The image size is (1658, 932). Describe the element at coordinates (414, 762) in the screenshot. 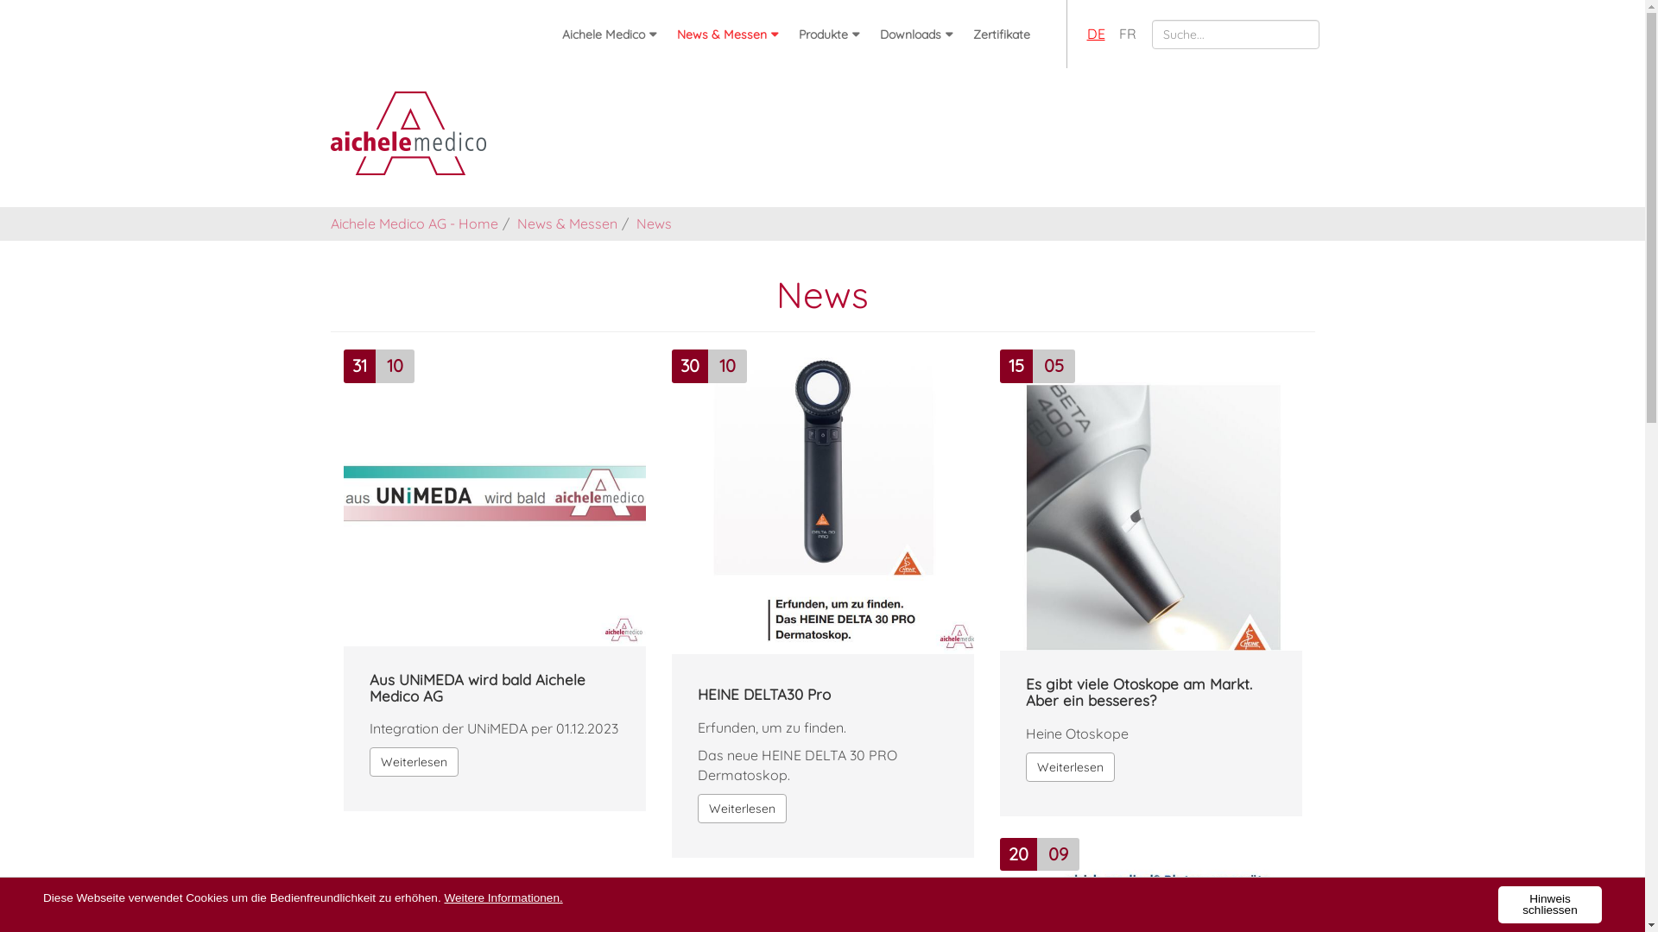

I see `Weiterlesen` at that location.